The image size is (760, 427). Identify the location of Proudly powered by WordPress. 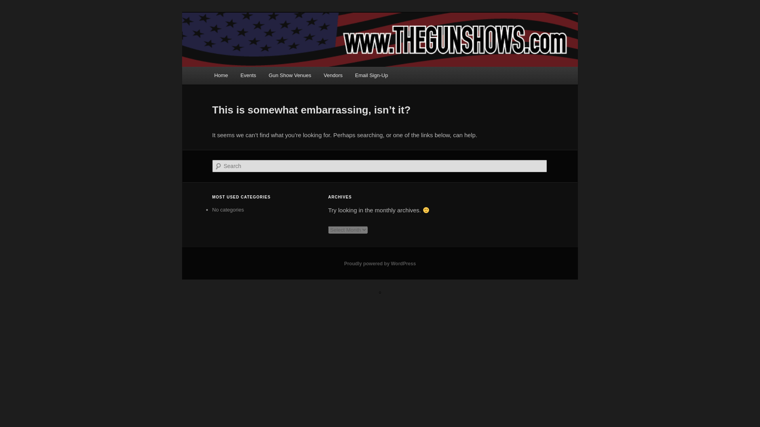
(380, 263).